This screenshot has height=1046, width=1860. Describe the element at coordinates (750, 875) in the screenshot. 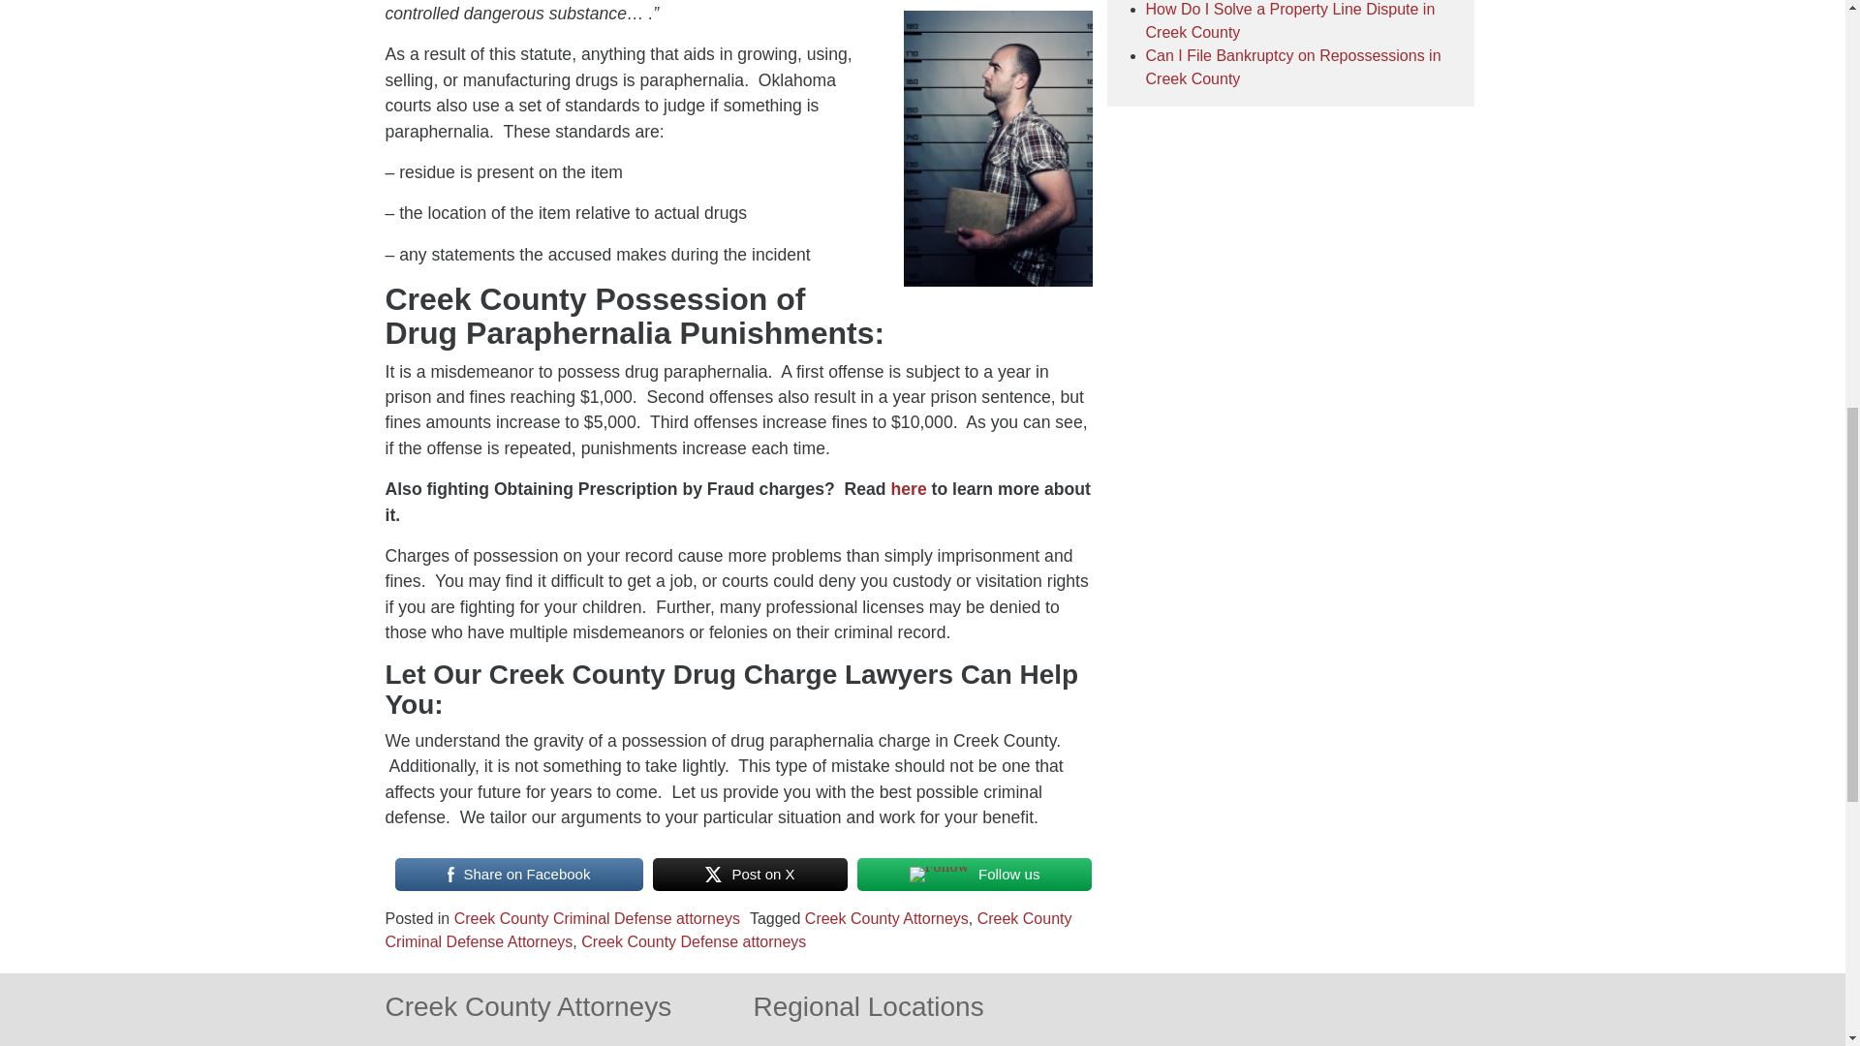

I see `Post on X` at that location.